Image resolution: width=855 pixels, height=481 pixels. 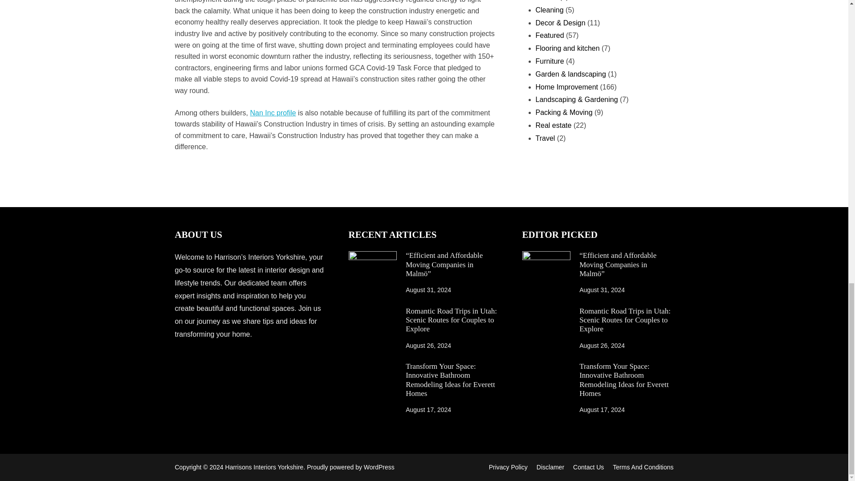 What do you see at coordinates (546, 0) in the screenshot?
I see `Casino` at bounding box center [546, 0].